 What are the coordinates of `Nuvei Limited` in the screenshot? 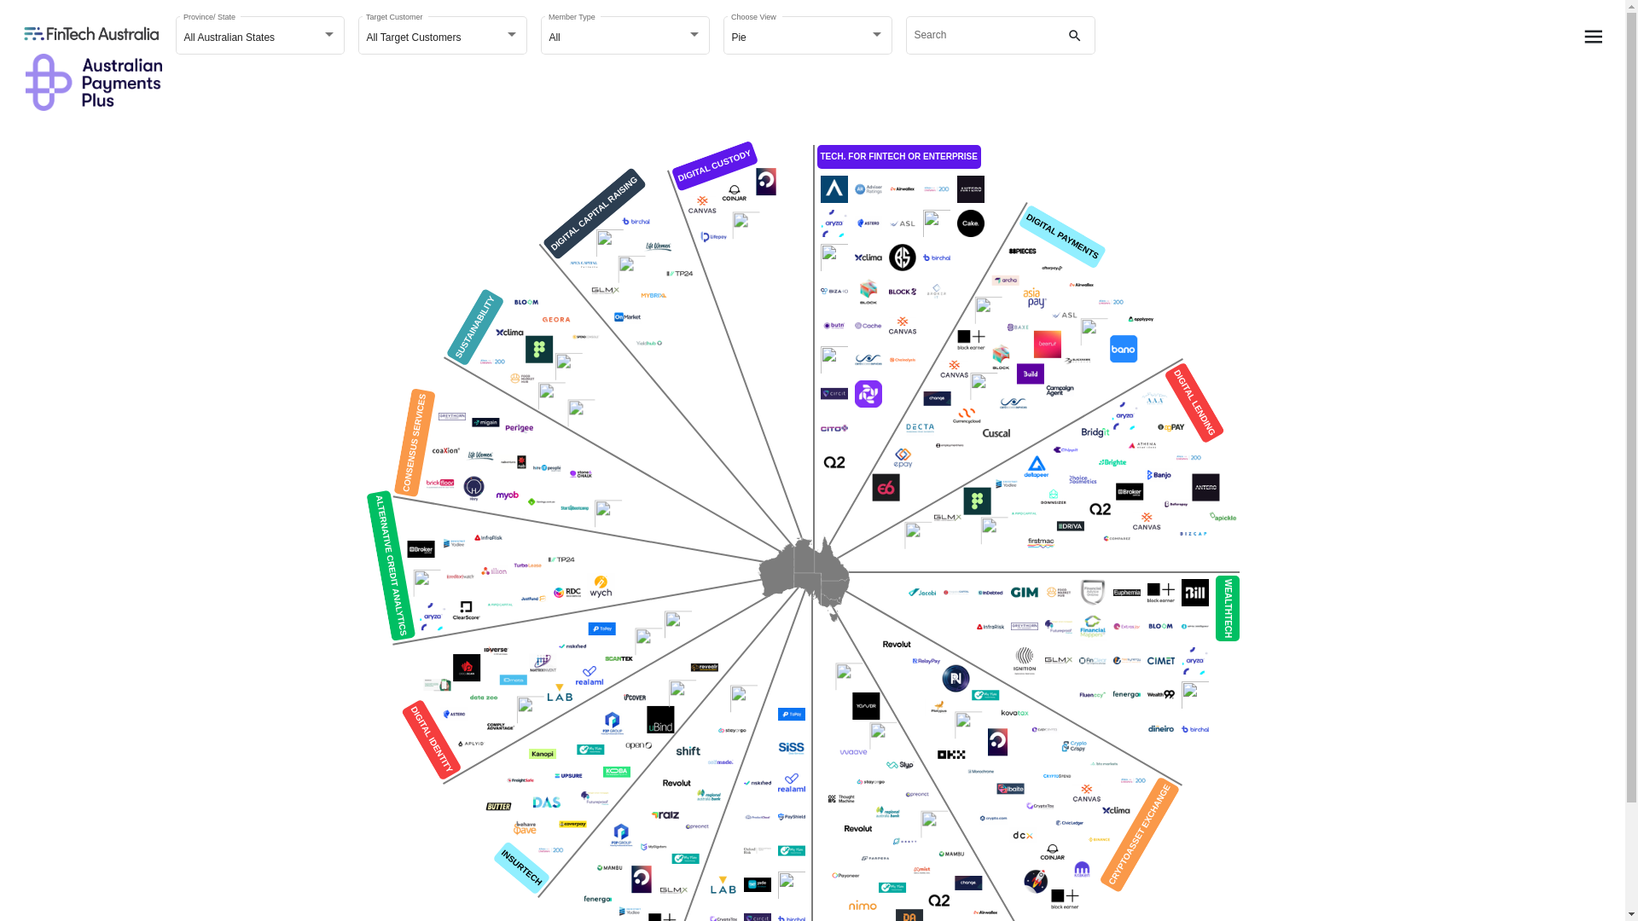 It's located at (934, 825).